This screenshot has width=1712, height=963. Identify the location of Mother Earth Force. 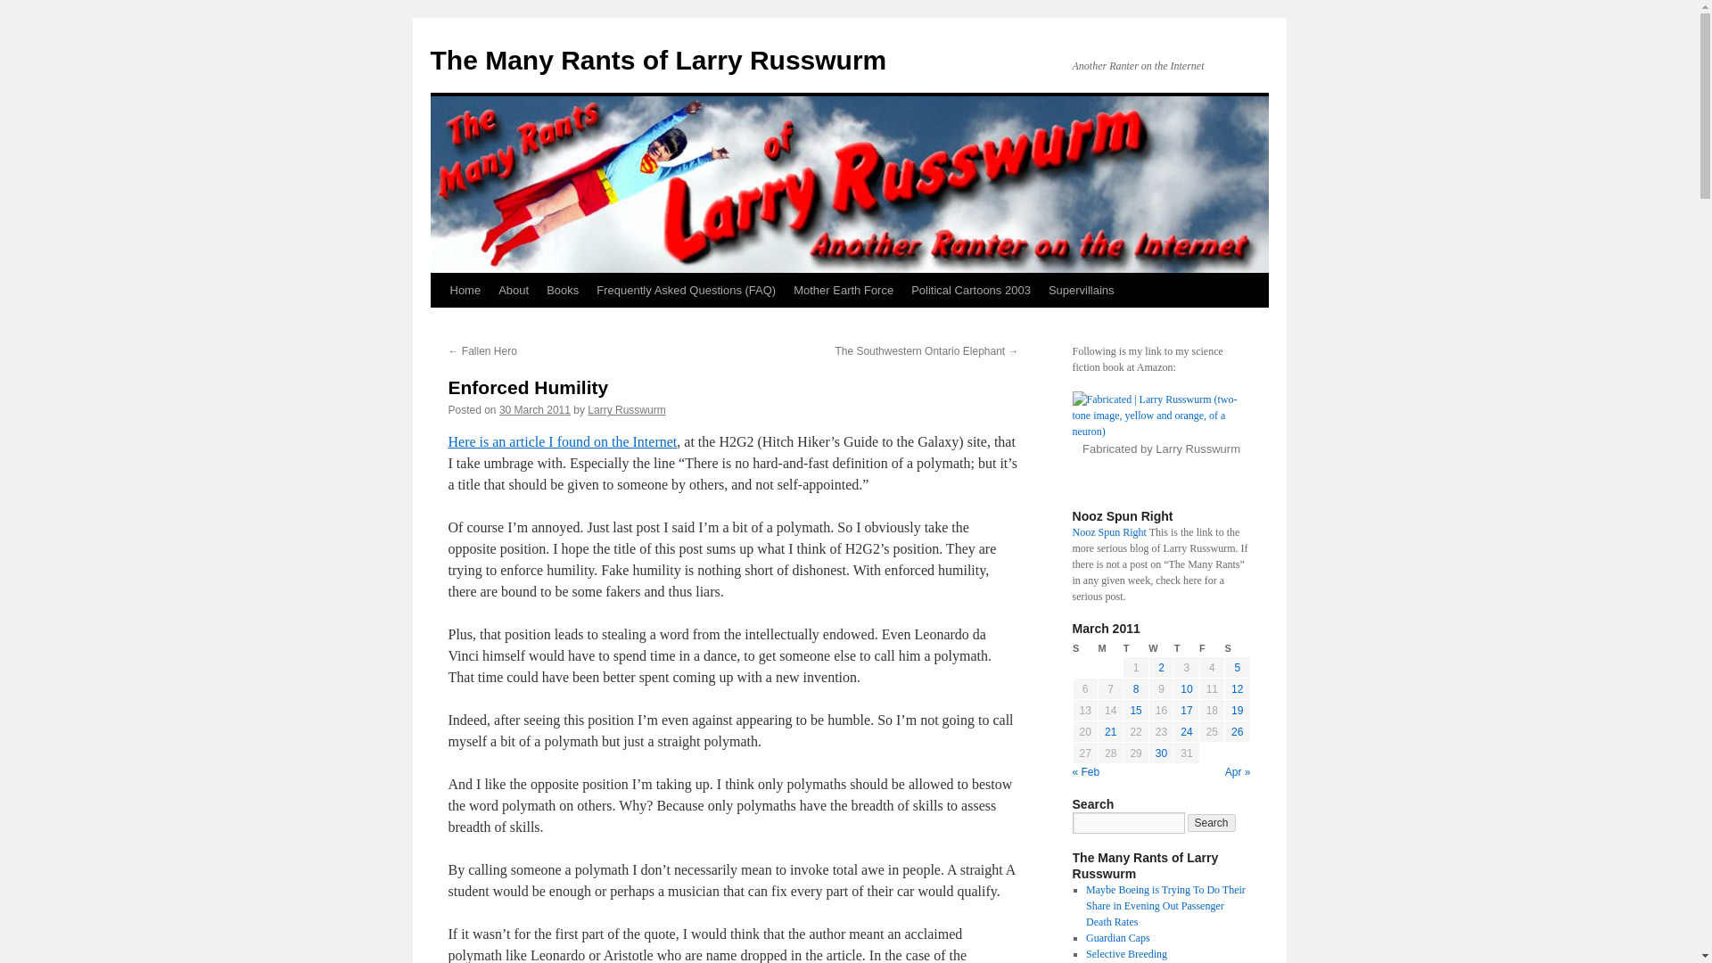
(843, 290).